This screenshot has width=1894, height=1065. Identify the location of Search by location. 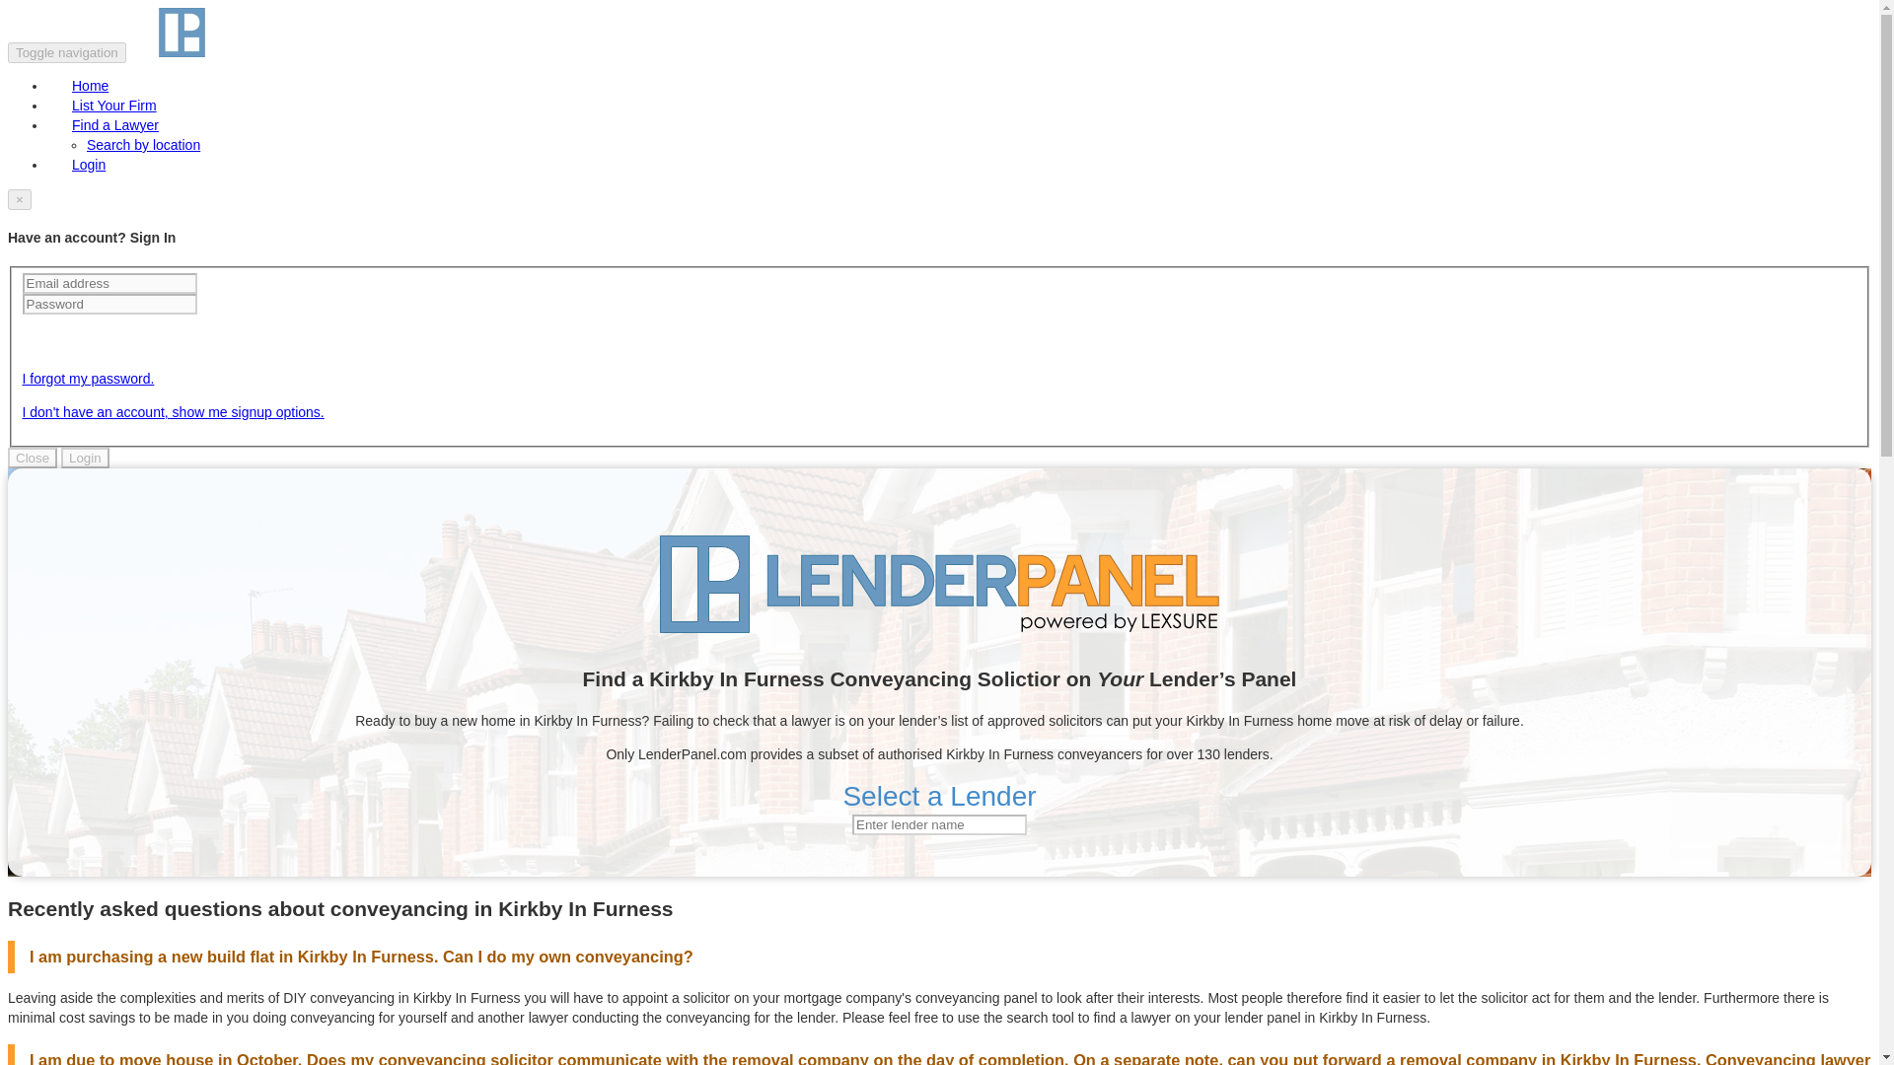
(144, 145).